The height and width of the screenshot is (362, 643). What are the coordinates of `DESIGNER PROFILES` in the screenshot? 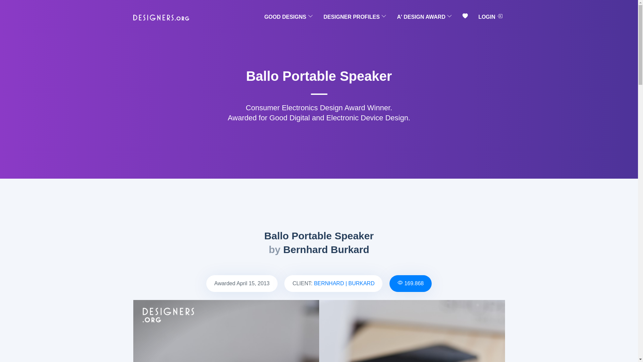 It's located at (355, 17).